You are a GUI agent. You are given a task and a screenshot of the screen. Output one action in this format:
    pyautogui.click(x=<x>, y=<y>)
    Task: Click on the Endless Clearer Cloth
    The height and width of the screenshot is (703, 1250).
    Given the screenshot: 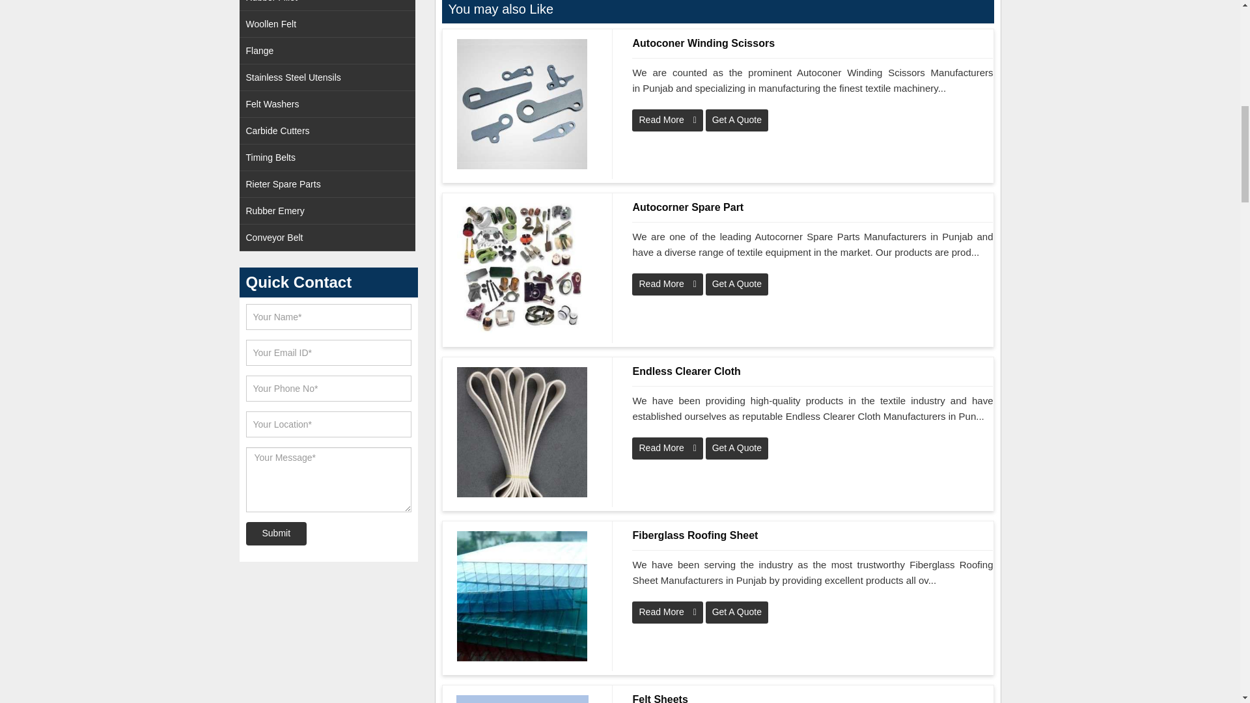 What is the action you would take?
    pyautogui.click(x=812, y=372)
    